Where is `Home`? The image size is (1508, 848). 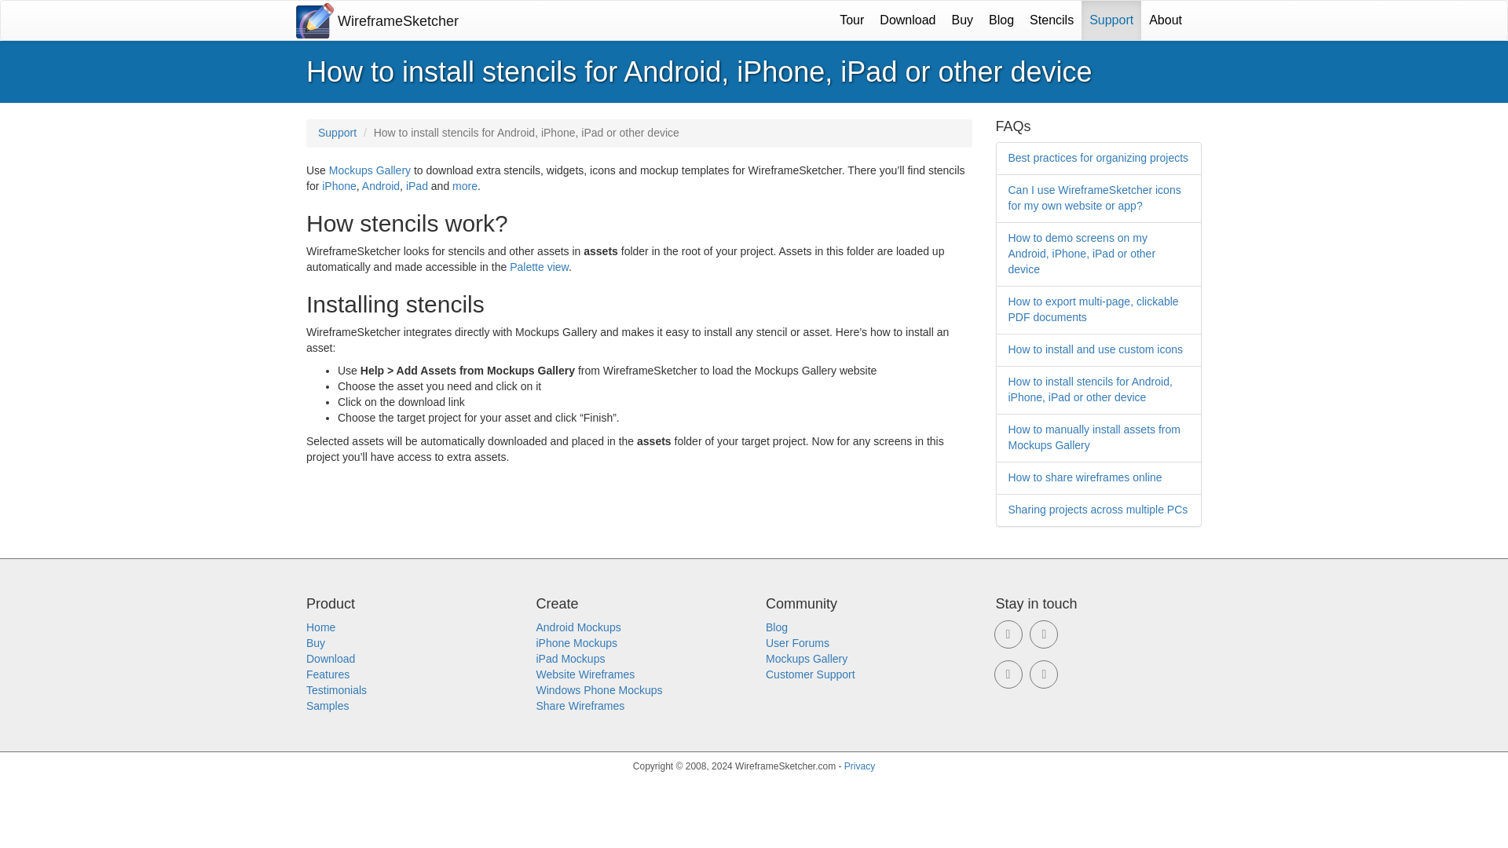
Home is located at coordinates (320, 627).